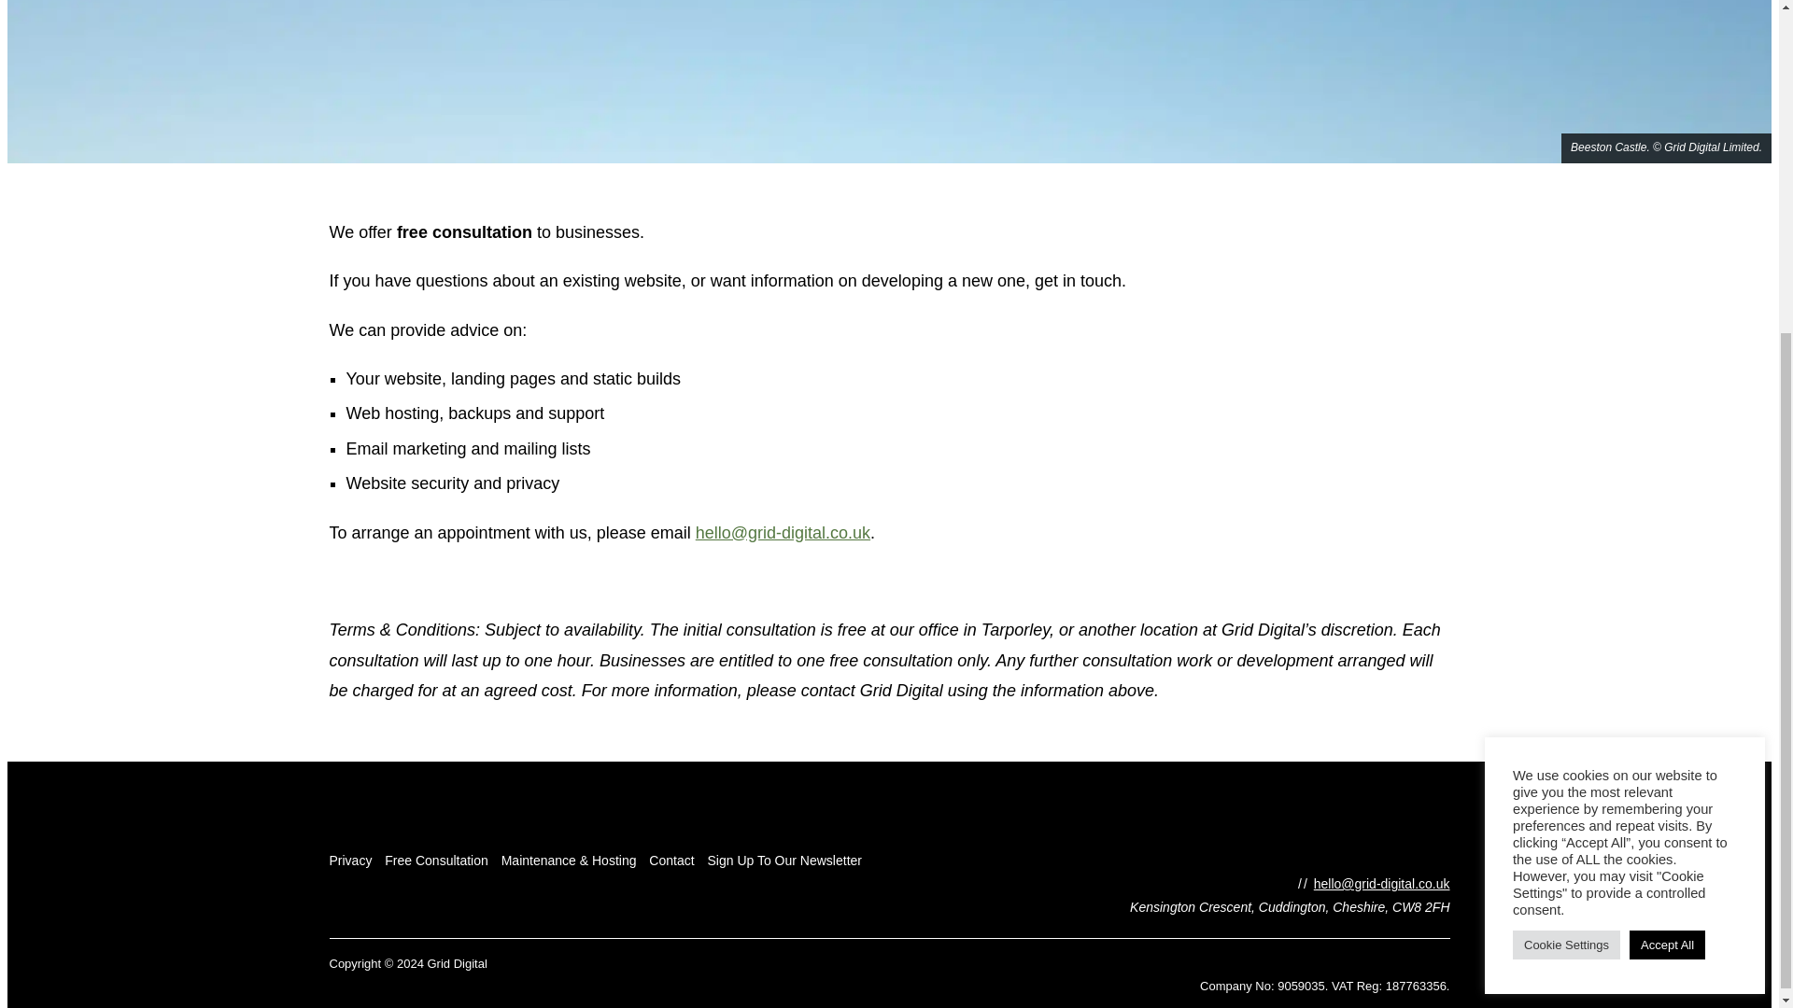  I want to click on Privacy, so click(349, 860).